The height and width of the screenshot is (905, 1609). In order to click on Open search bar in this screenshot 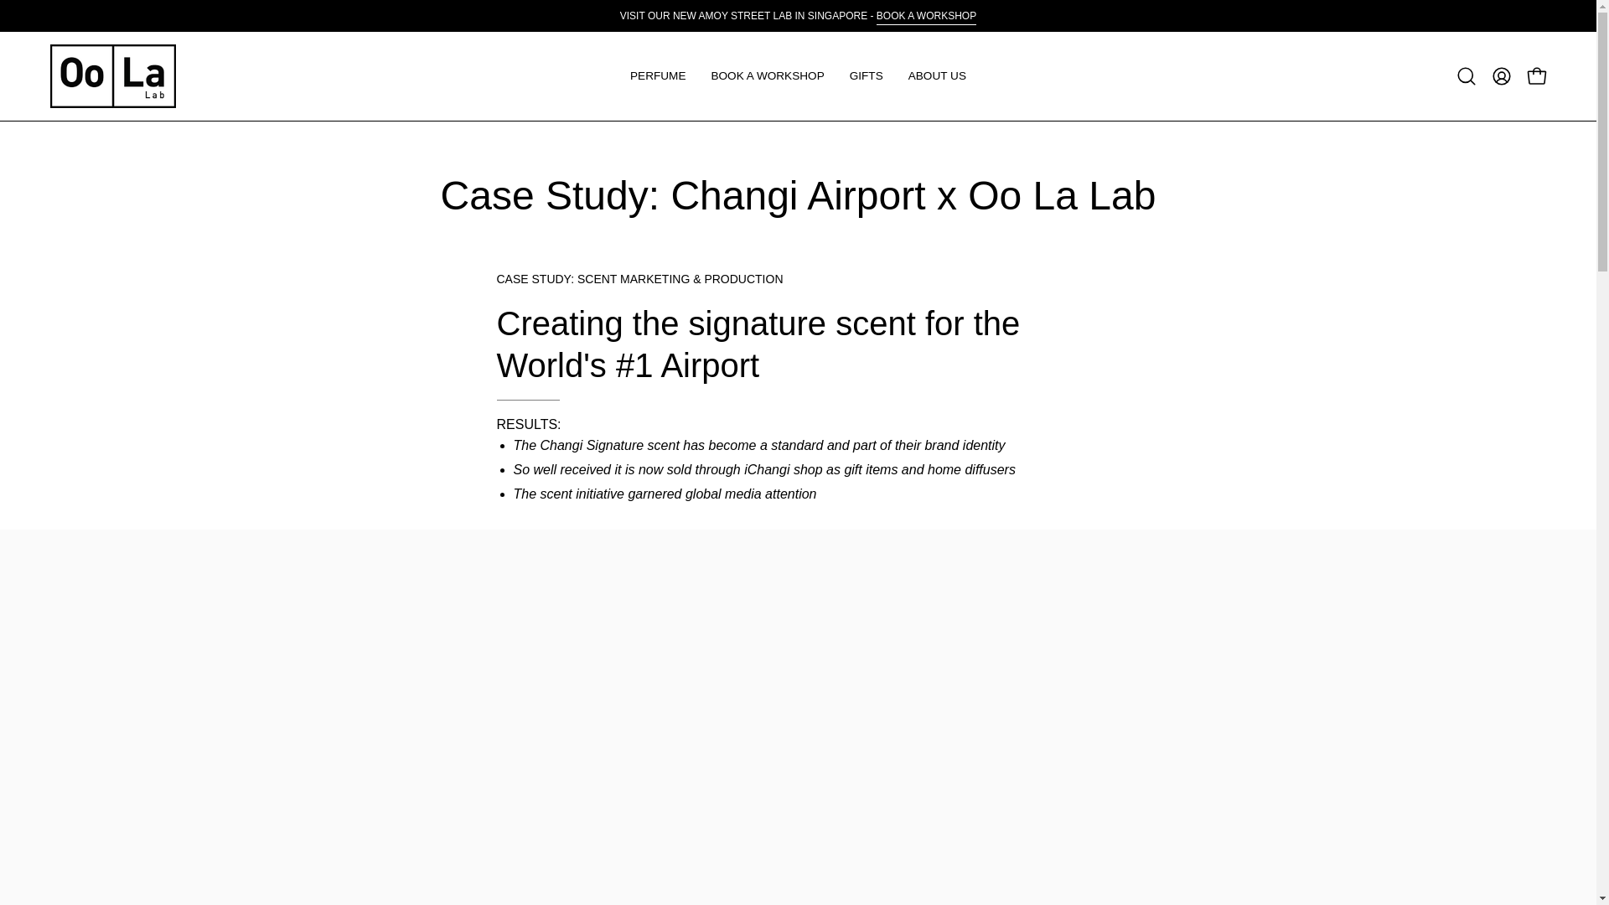, I will do `click(1467, 76)`.